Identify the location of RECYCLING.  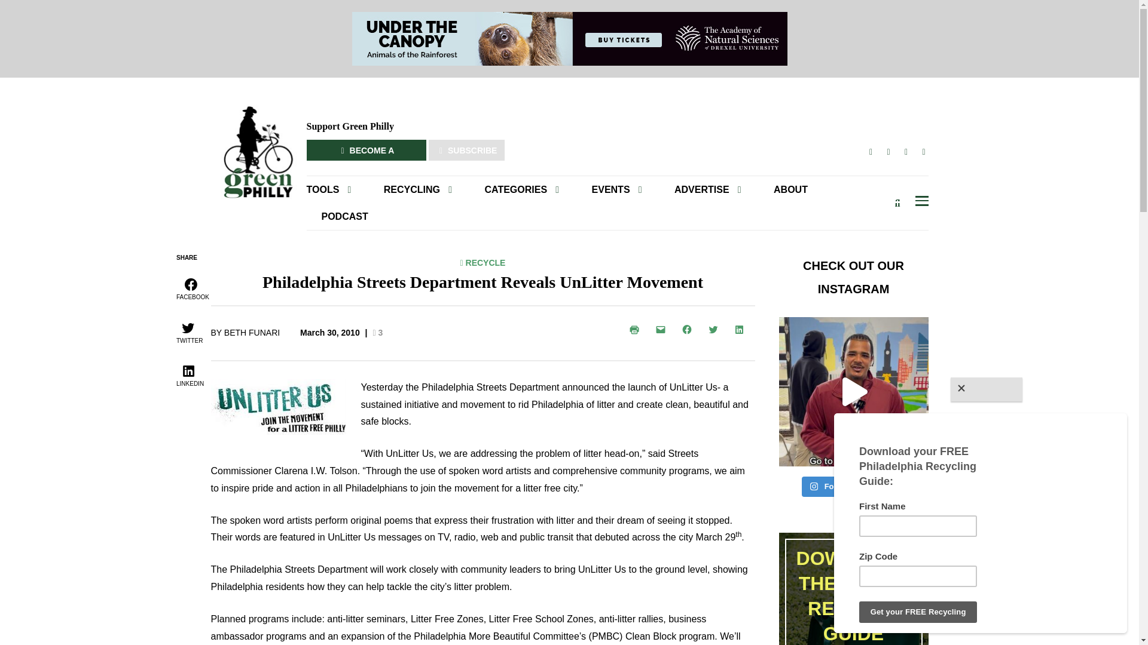
(417, 189).